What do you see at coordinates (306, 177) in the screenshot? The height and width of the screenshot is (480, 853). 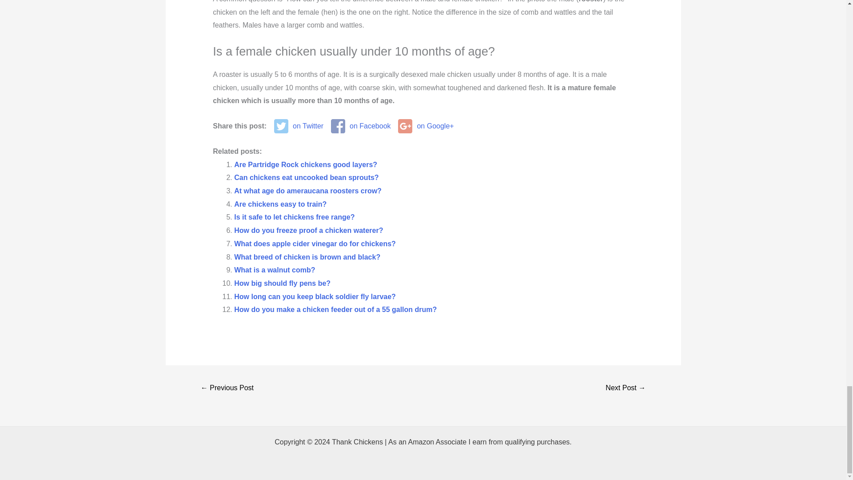 I see `Can chickens eat uncooked bean sprouts?` at bounding box center [306, 177].